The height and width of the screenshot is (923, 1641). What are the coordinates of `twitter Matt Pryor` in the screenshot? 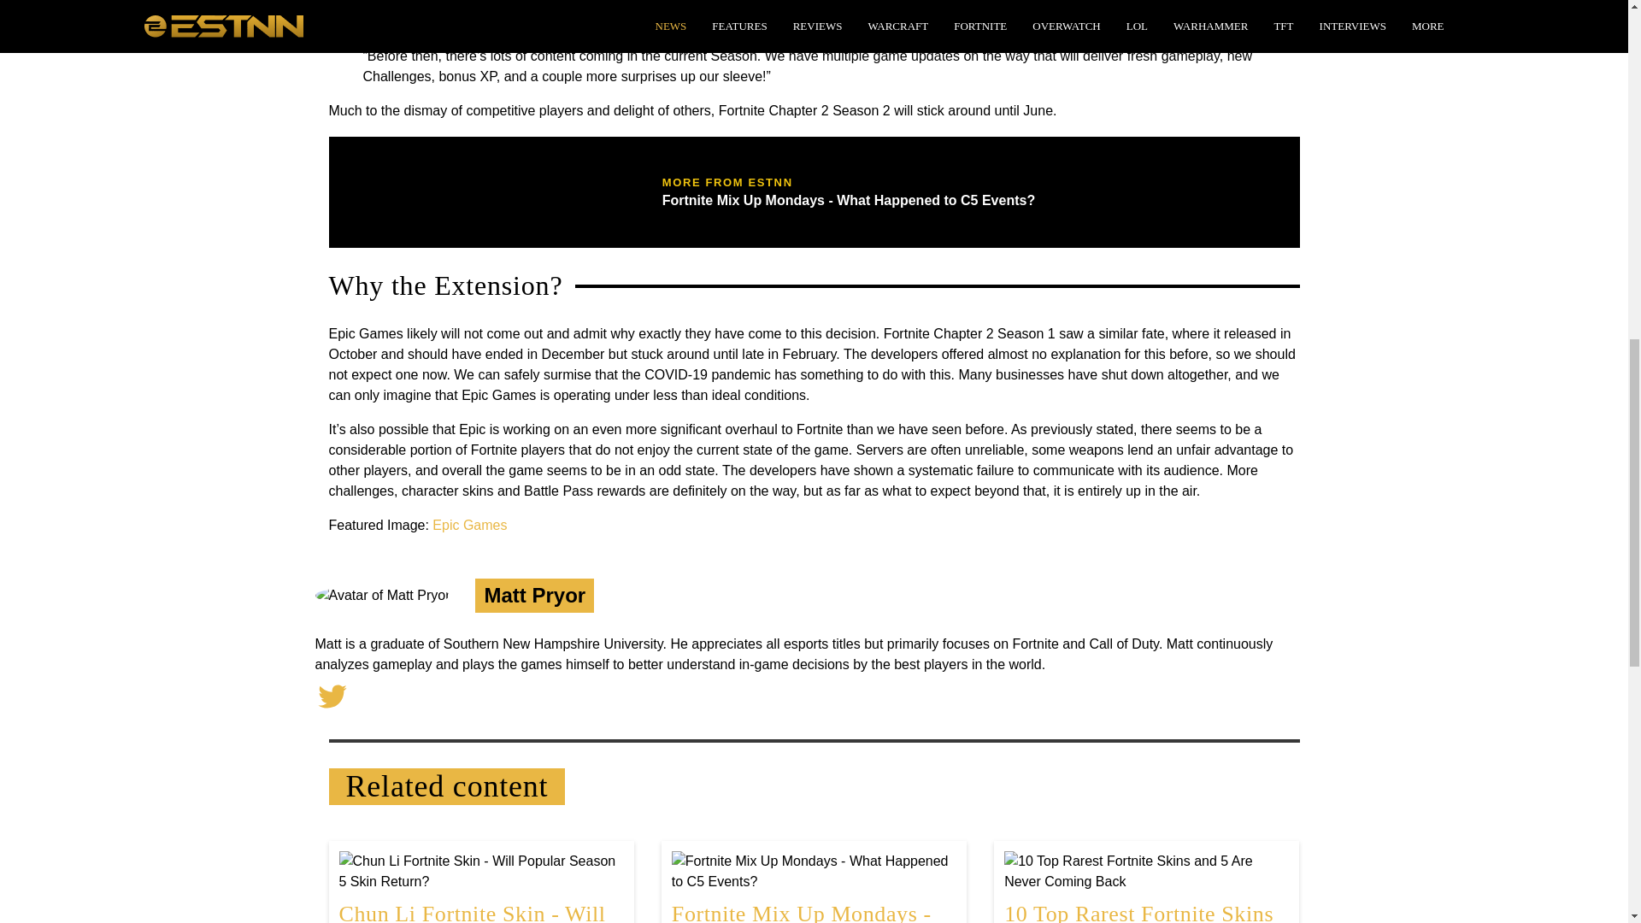 It's located at (332, 694).